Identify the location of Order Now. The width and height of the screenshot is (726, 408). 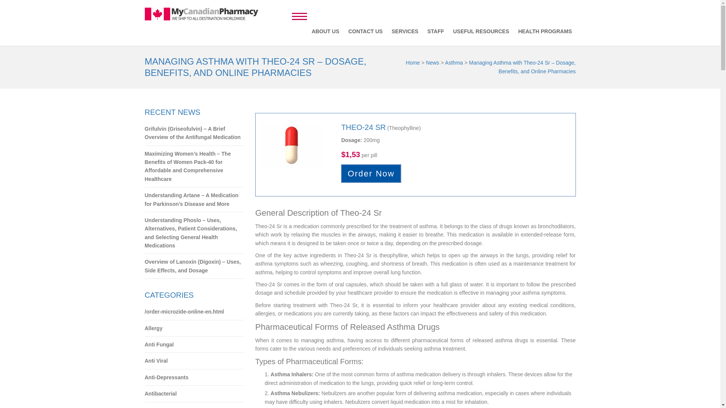
(371, 173).